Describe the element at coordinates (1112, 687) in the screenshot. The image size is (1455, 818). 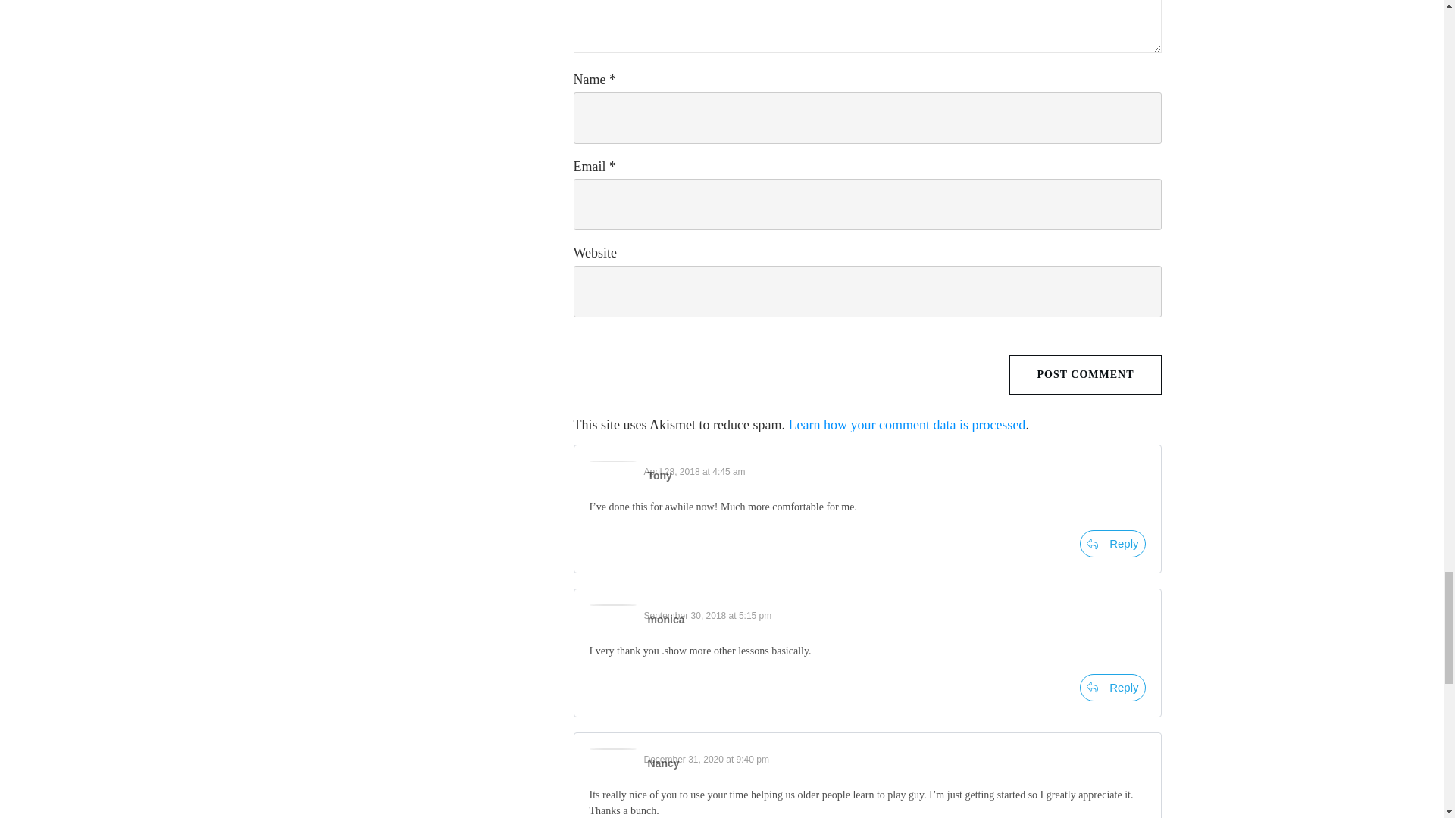
I see `Reply` at that location.